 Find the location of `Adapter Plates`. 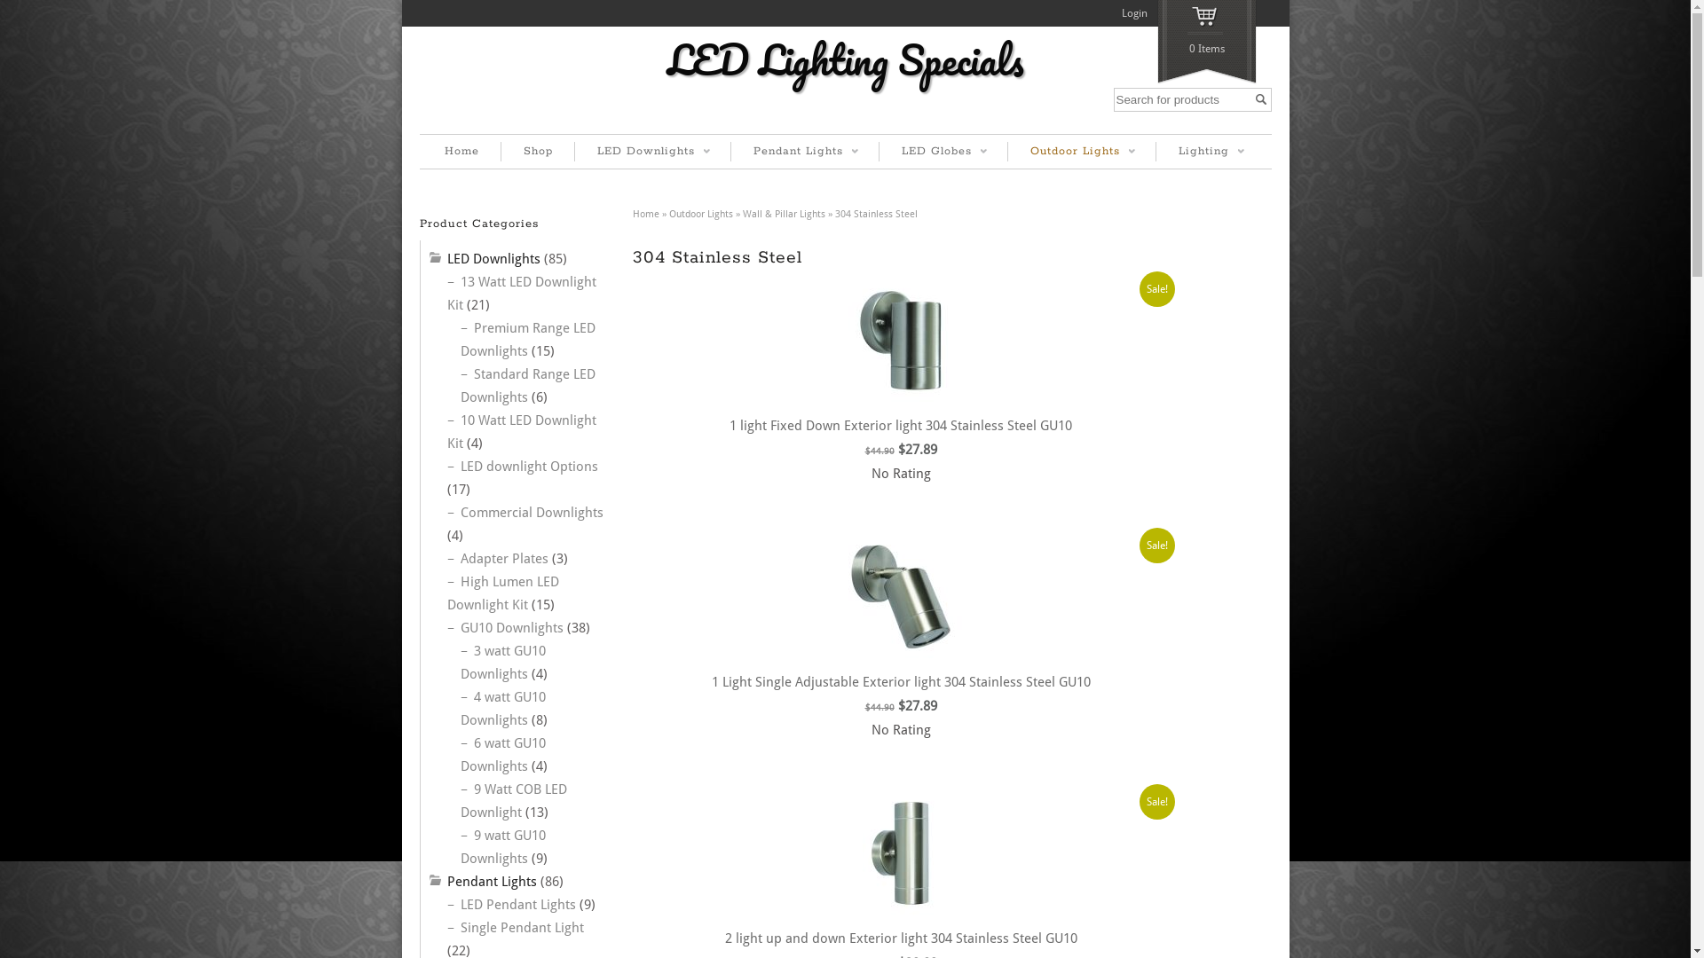

Adapter Plates is located at coordinates (504, 559).